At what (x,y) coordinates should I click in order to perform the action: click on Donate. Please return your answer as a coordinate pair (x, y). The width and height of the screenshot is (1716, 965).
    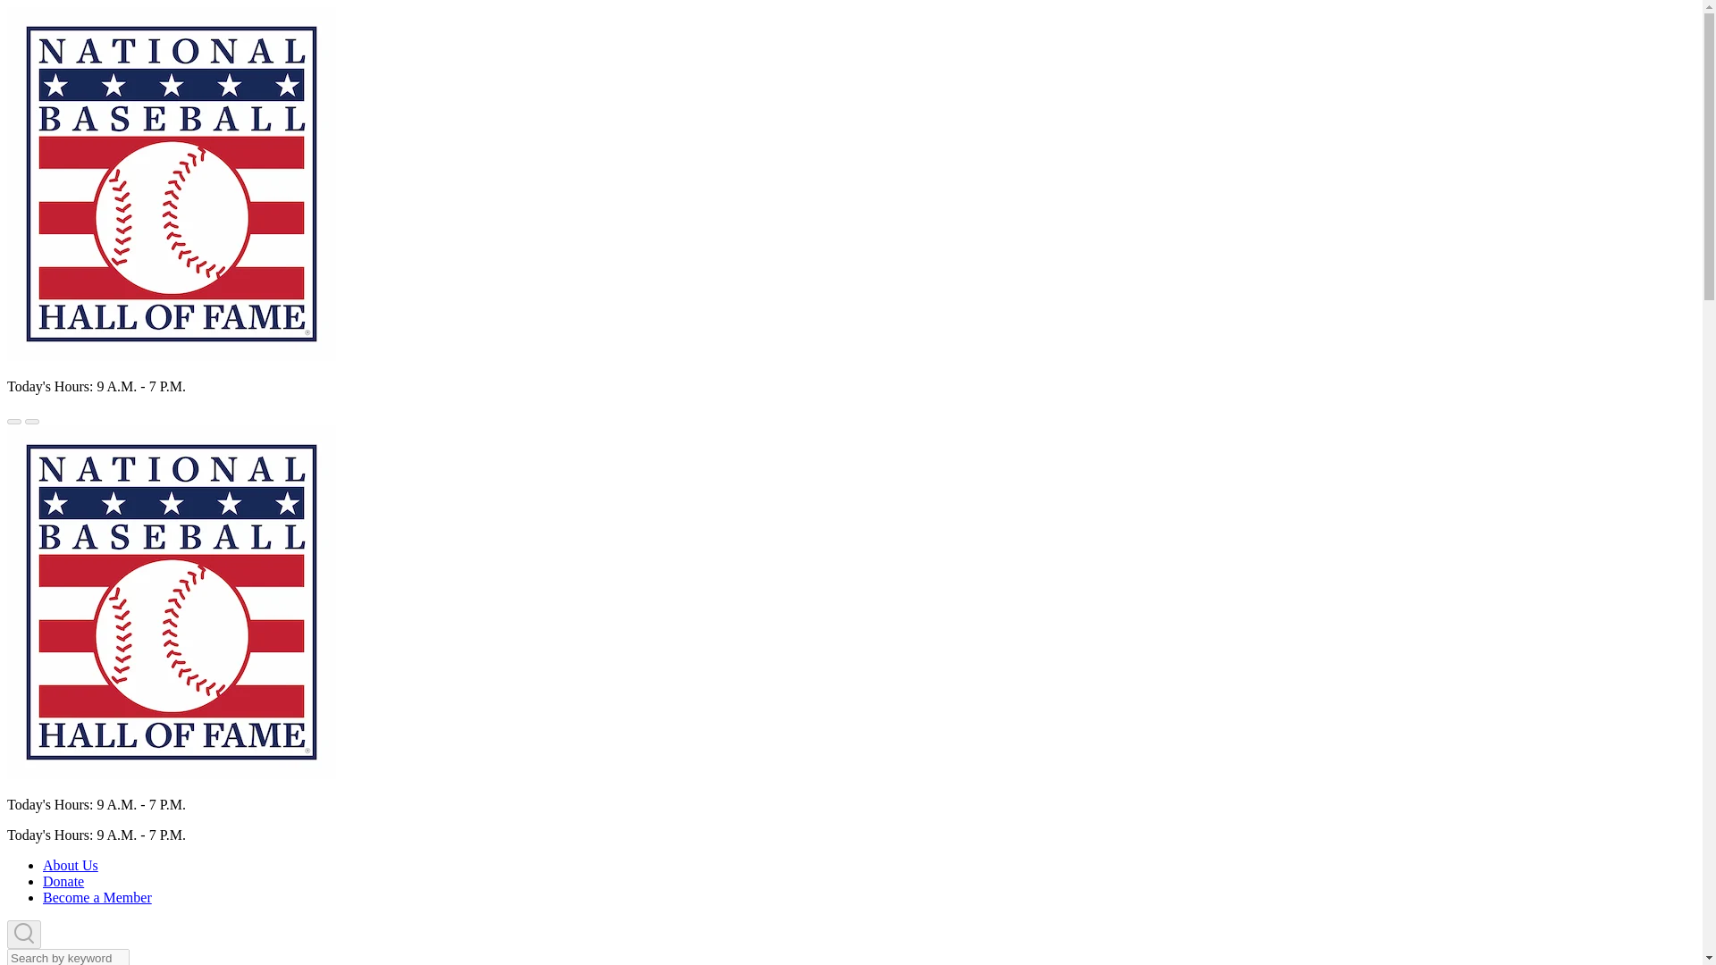
    Looking at the image, I should click on (63, 881).